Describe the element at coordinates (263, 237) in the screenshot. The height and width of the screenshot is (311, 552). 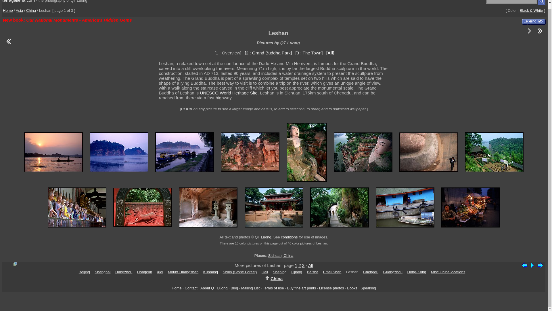
I see `QT Luong` at that location.